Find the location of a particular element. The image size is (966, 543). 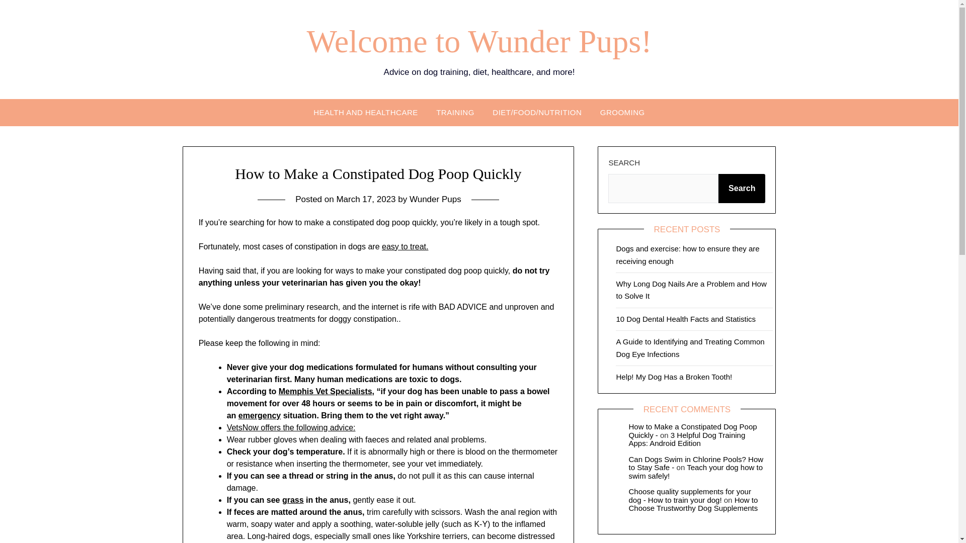

Welcome to Wunder Pups! is located at coordinates (478, 41).